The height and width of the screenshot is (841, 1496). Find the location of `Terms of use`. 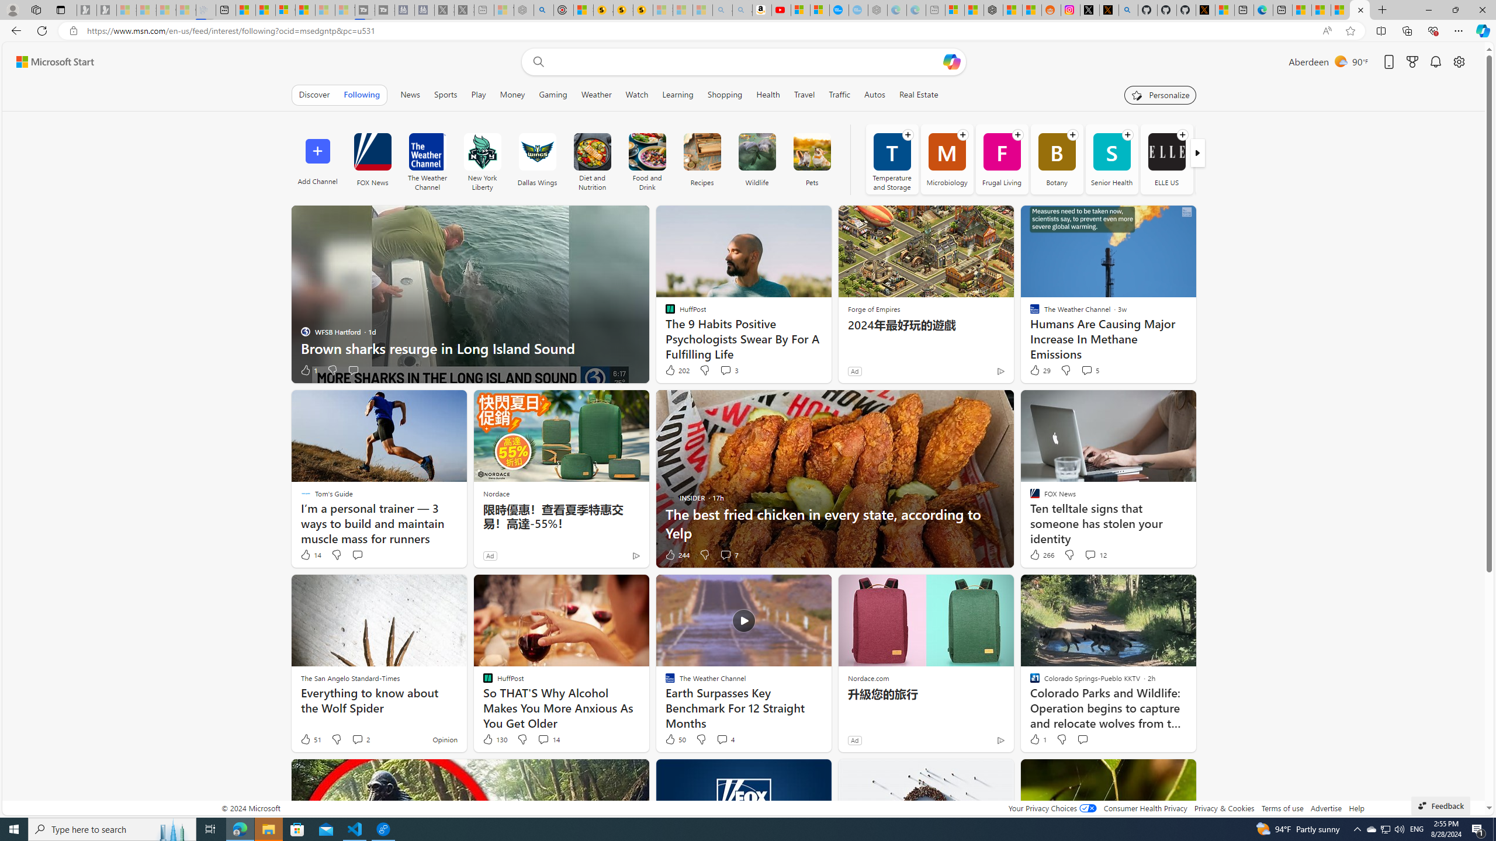

Terms of use is located at coordinates (1282, 808).